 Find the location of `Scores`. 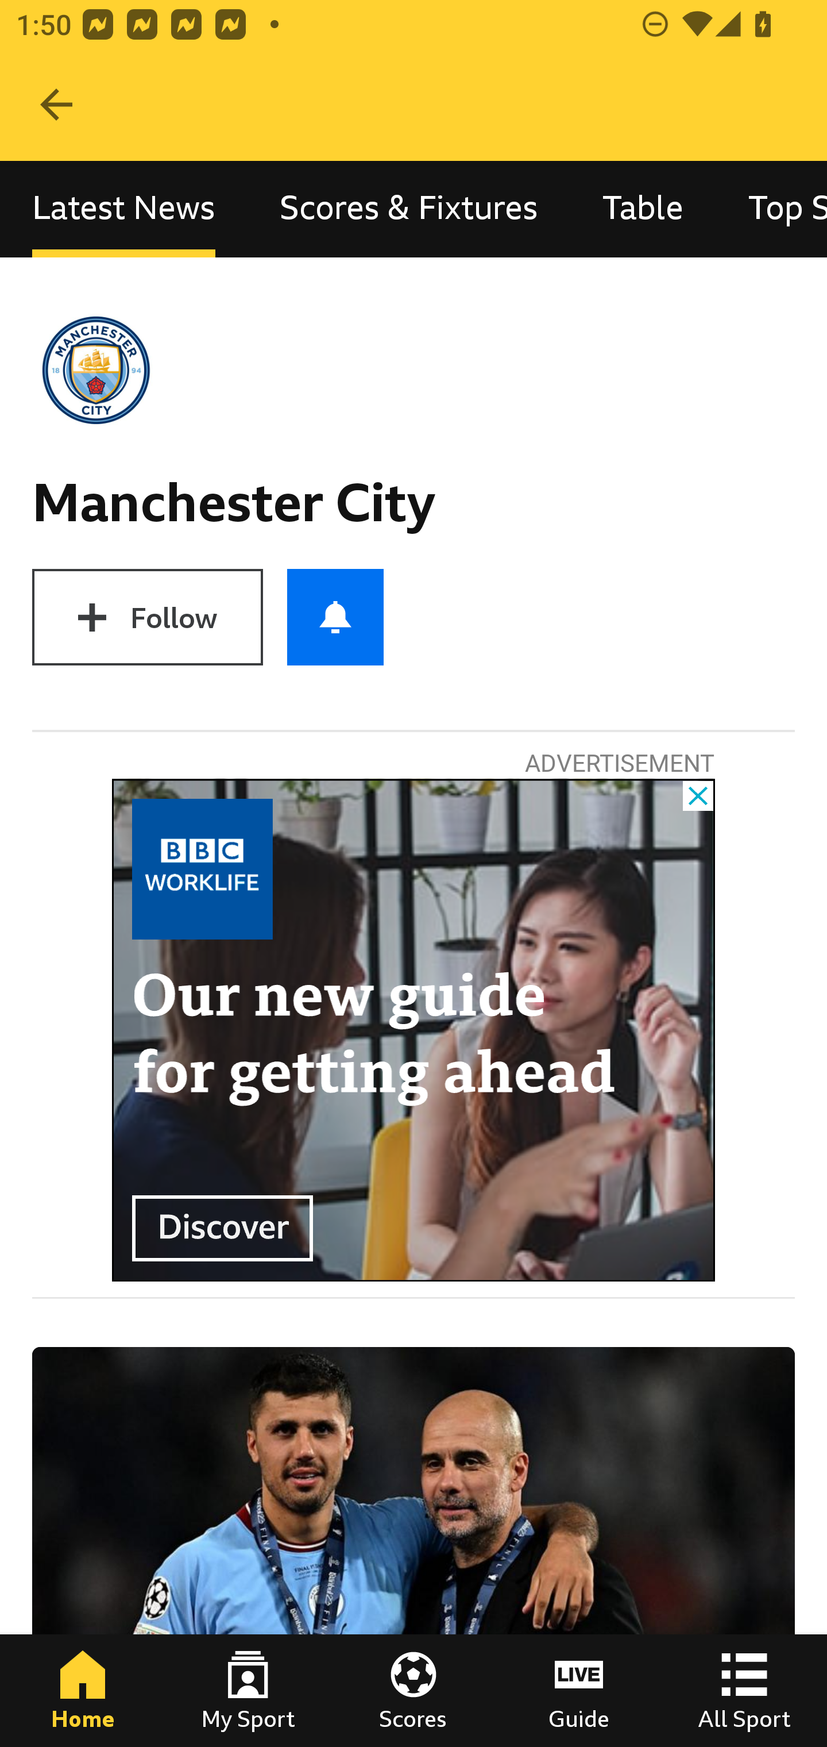

Scores is located at coordinates (413, 1691).